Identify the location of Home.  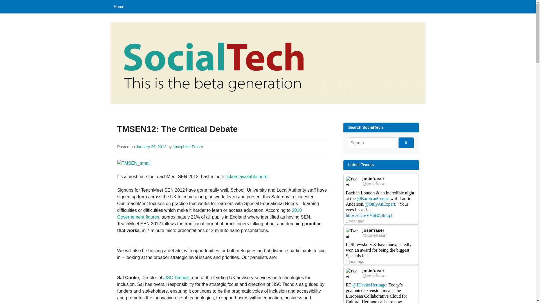
(119, 7).